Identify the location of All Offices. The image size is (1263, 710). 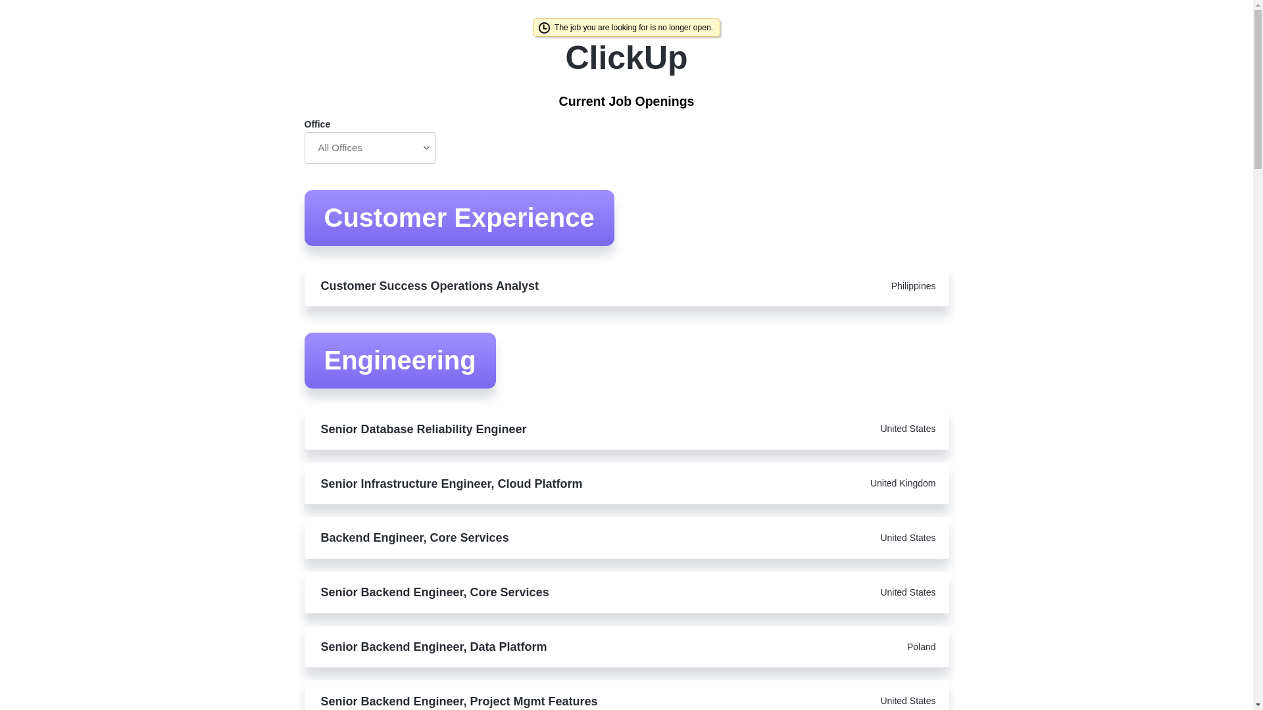
(370, 147).